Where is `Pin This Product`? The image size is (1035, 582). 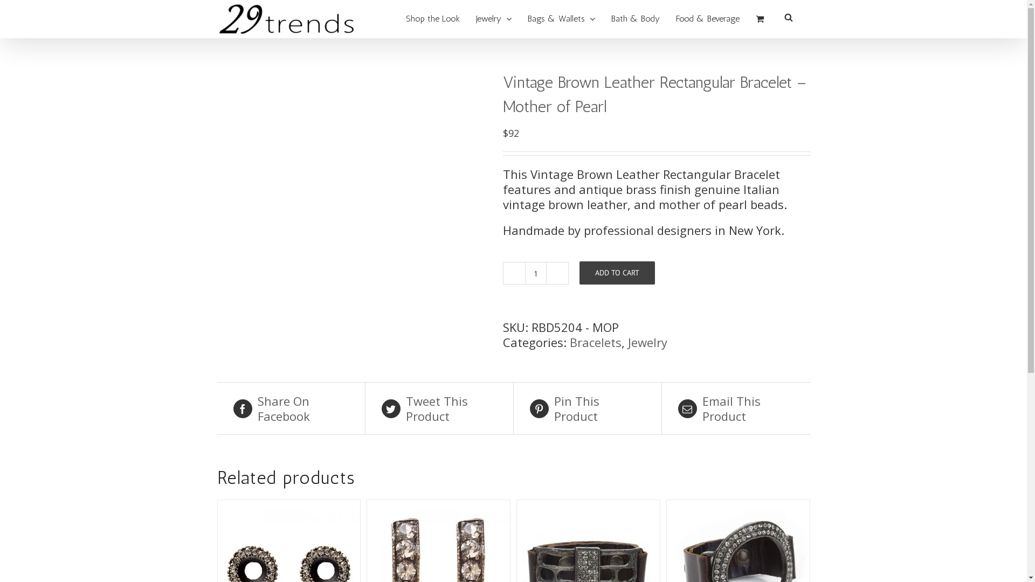
Pin This Product is located at coordinates (587, 408).